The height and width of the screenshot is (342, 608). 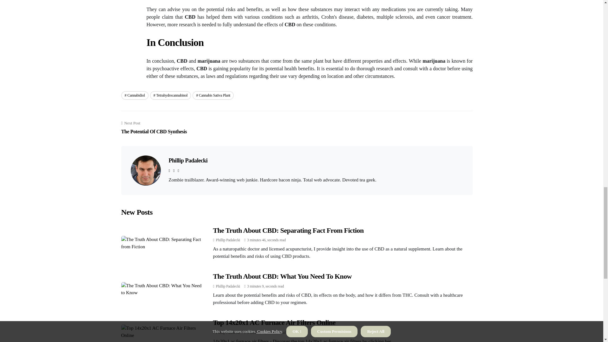 I want to click on Posts by Phillip Padalecki, so click(x=154, y=128).